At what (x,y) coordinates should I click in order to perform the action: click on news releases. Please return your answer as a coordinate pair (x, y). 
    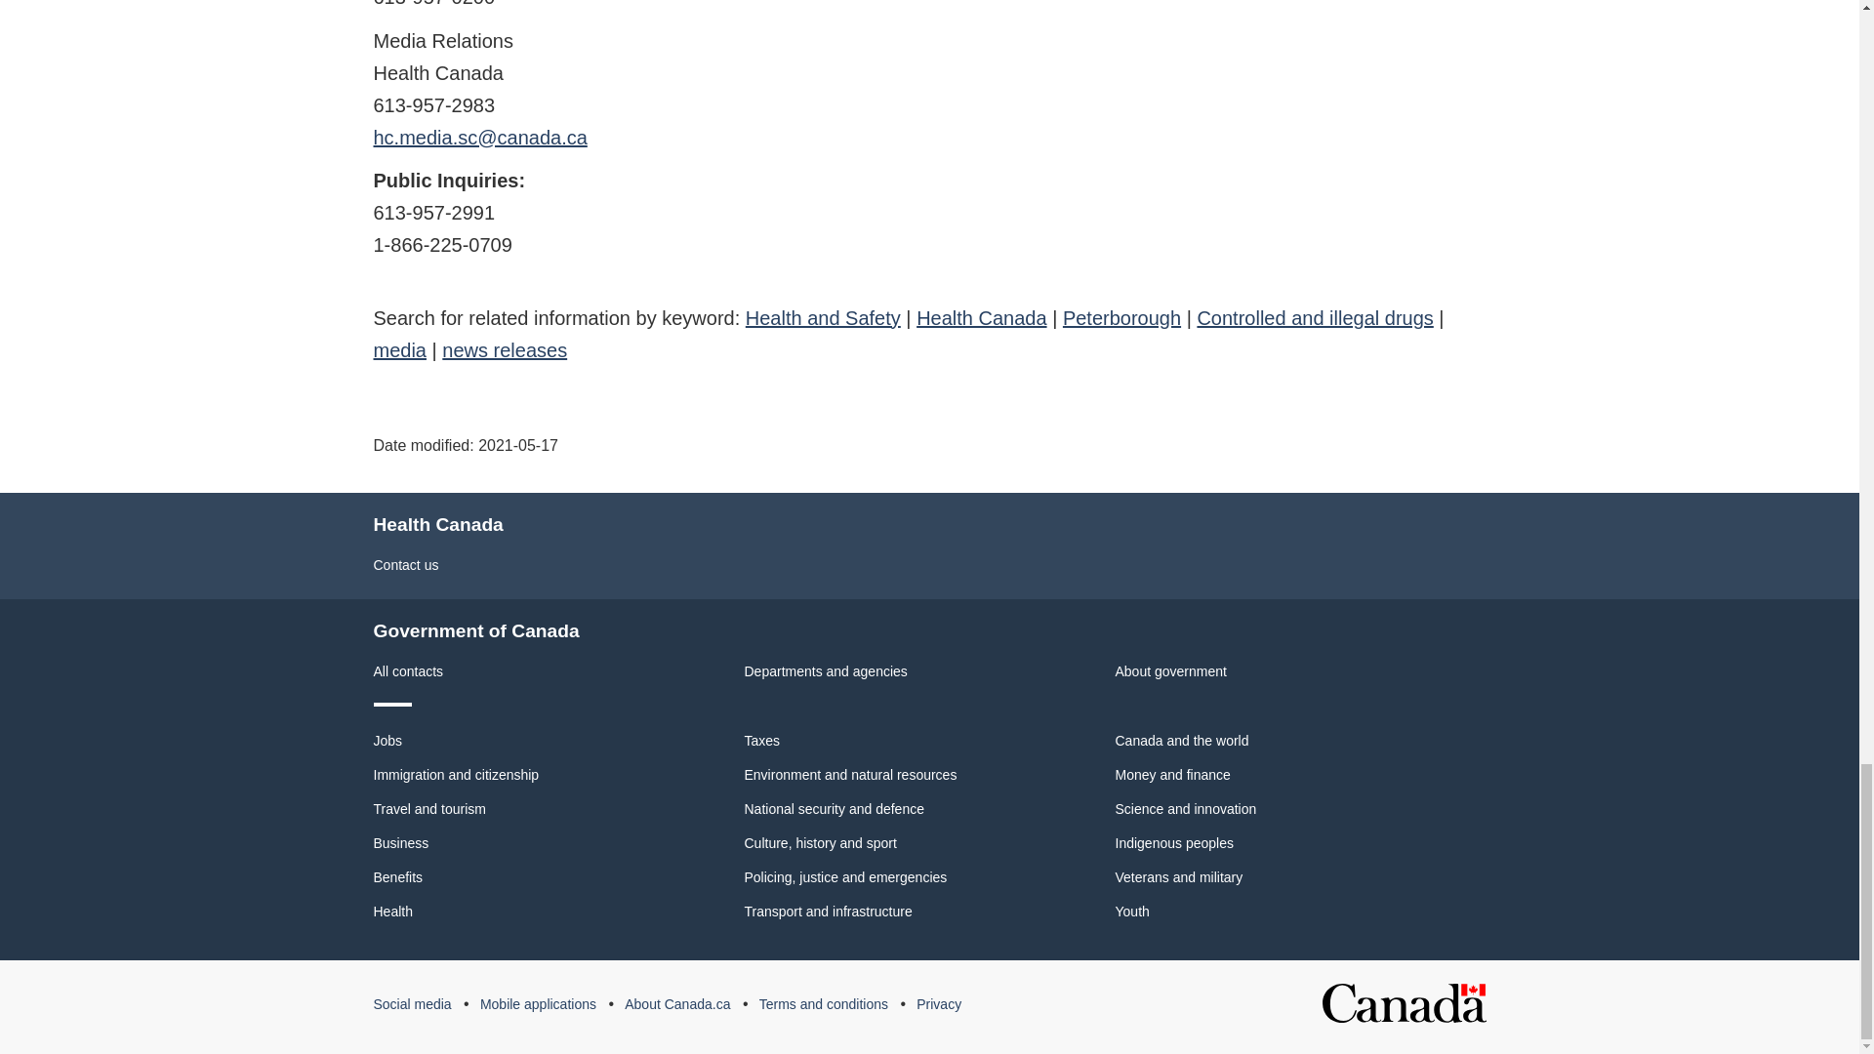
    Looking at the image, I should click on (505, 349).